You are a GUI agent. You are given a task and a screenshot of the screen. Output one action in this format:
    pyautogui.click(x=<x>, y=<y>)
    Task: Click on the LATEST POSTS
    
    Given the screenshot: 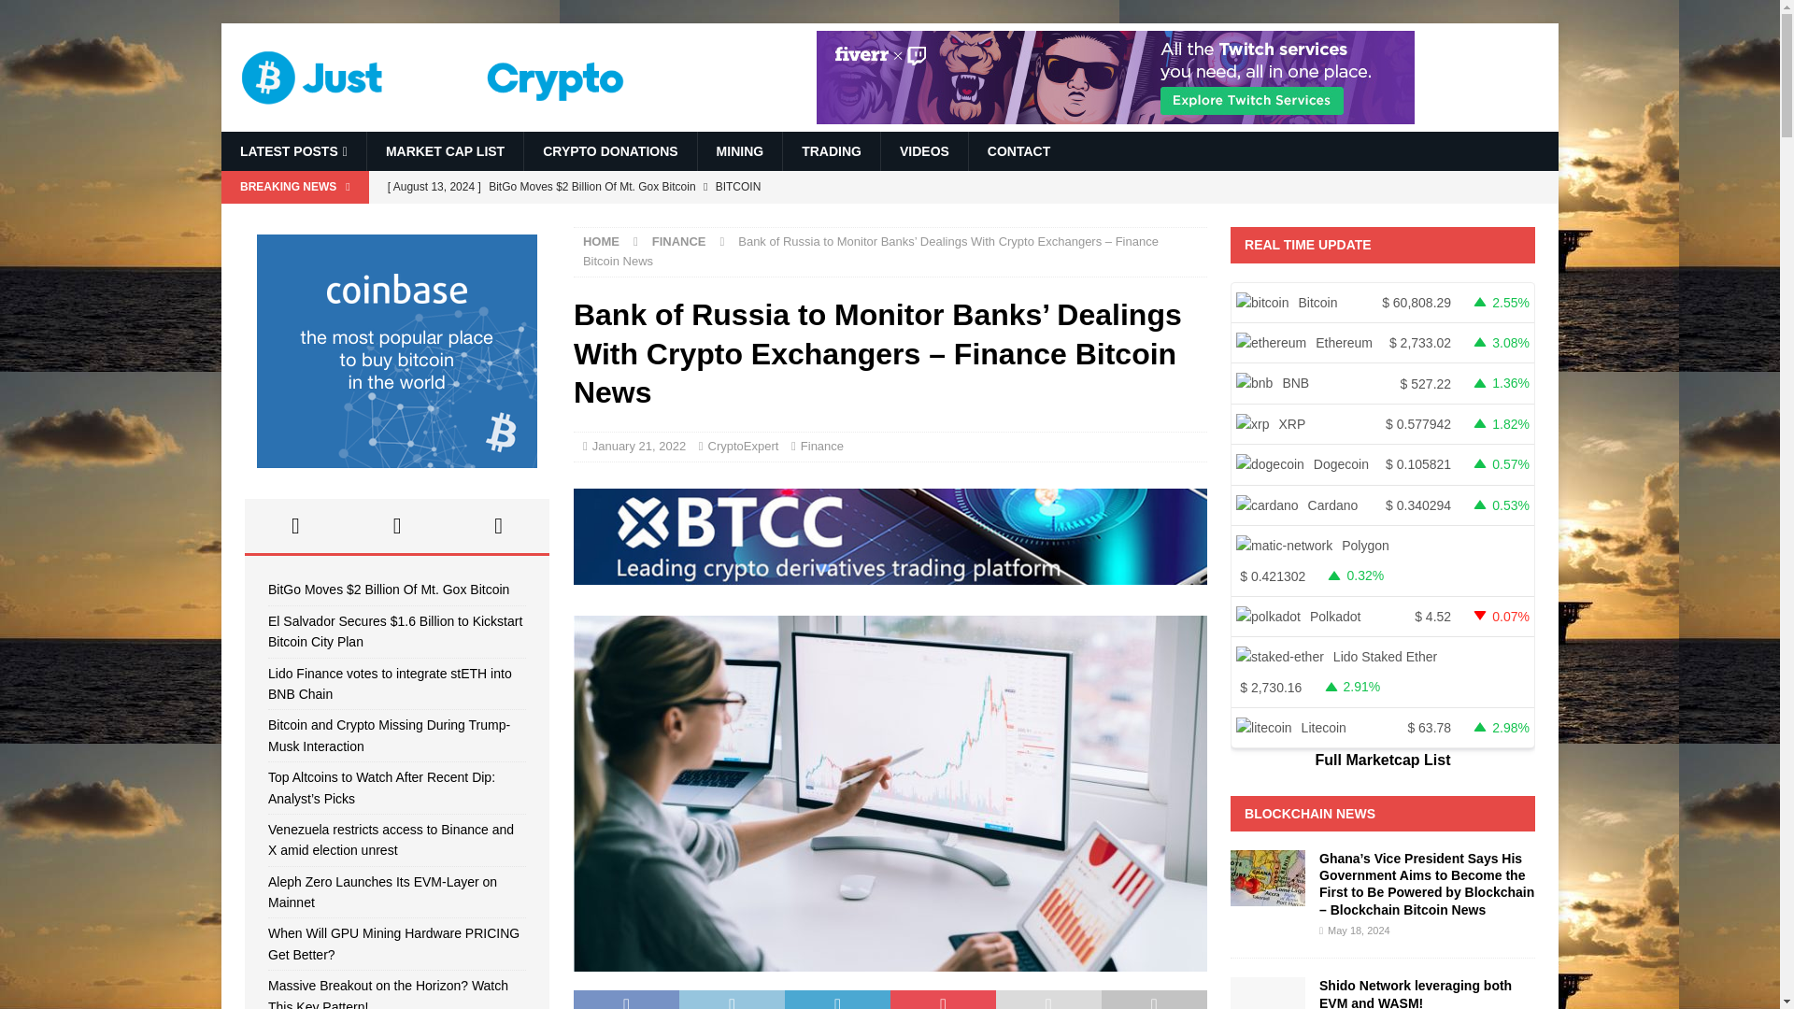 What is the action you would take?
    pyautogui.click(x=293, y=151)
    